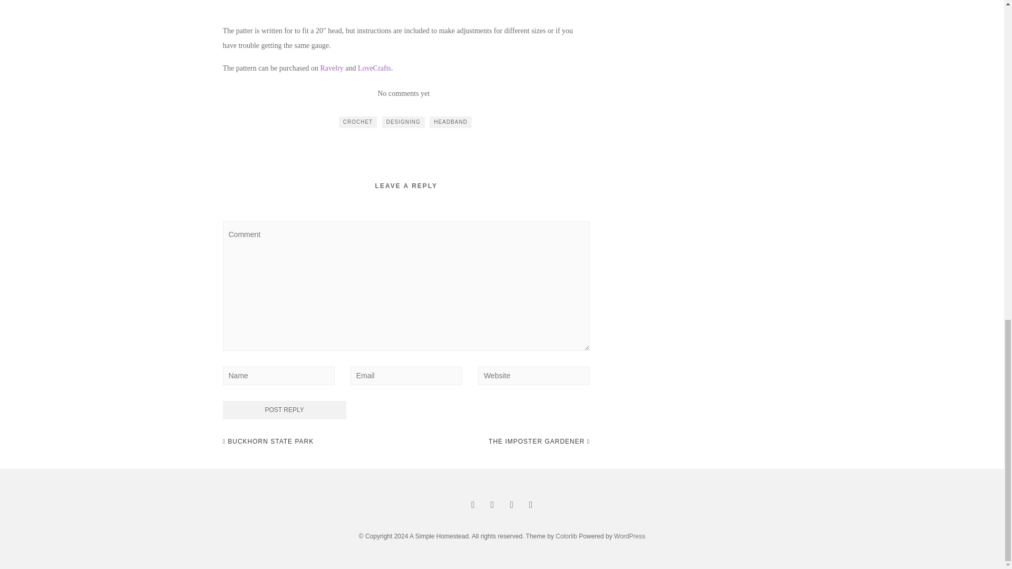  Describe the element at coordinates (403, 93) in the screenshot. I see `No comments yet` at that location.